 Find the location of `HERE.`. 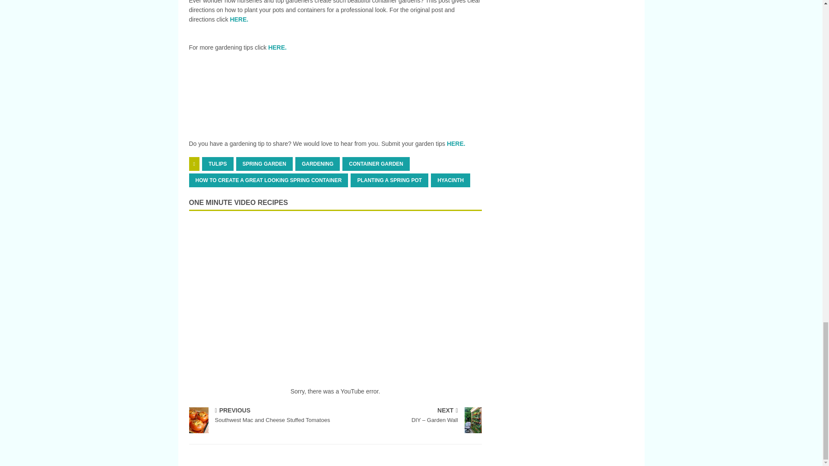

HERE. is located at coordinates (238, 19).